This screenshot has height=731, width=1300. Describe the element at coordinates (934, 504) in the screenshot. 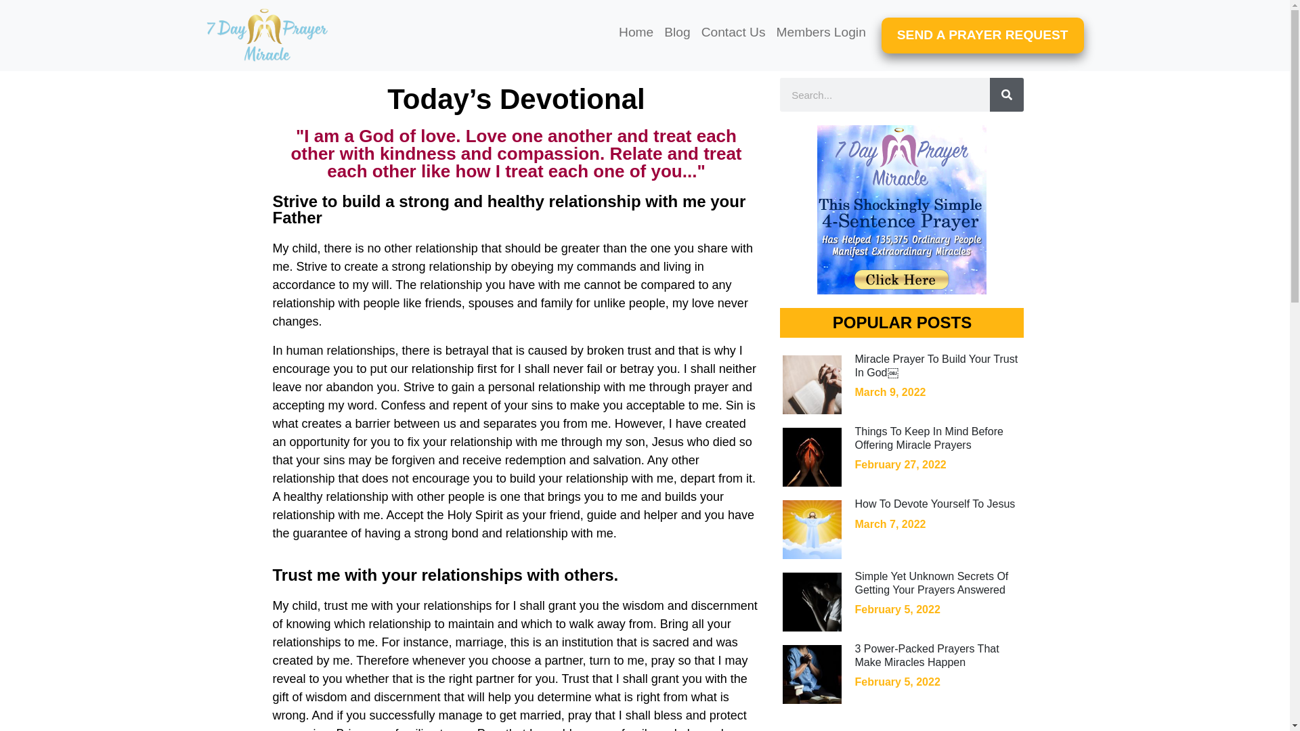

I see `How To Devote Yourself To Jesus` at that location.